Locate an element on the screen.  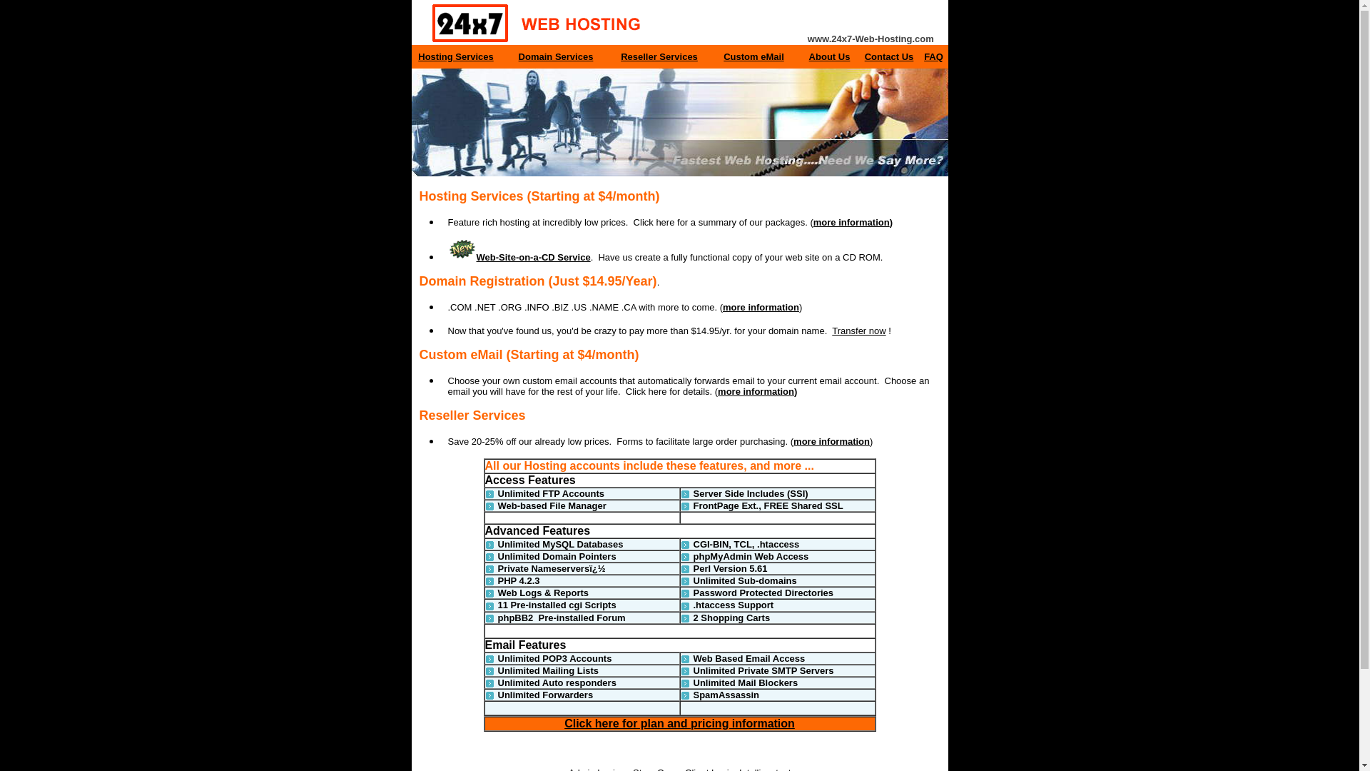
Hosting Services is located at coordinates (456, 57).